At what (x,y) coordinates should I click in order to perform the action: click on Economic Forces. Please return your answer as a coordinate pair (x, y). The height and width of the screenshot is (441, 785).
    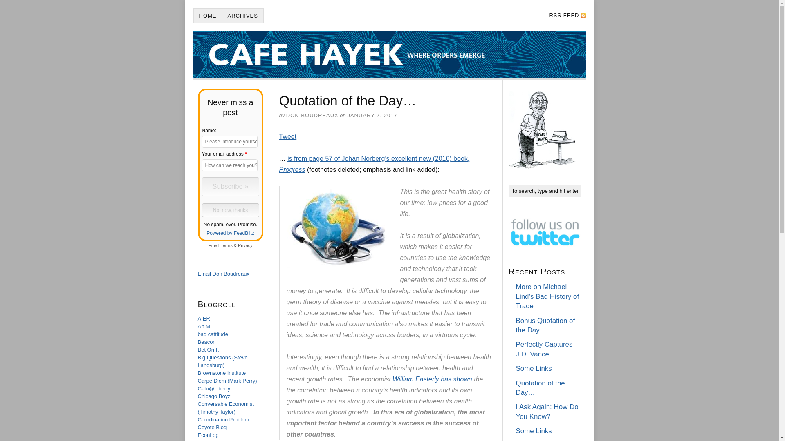
    Looking at the image, I should click on (218, 440).